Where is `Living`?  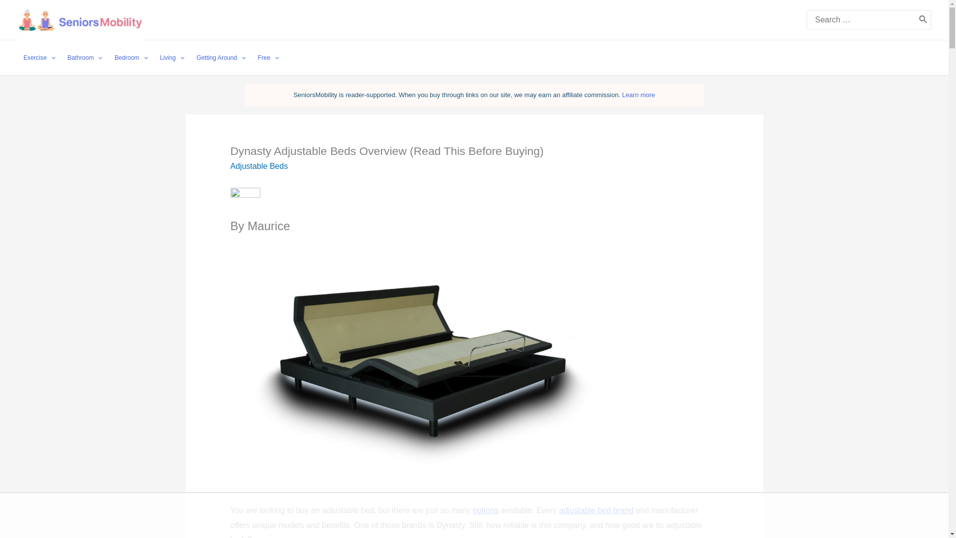 Living is located at coordinates (172, 58).